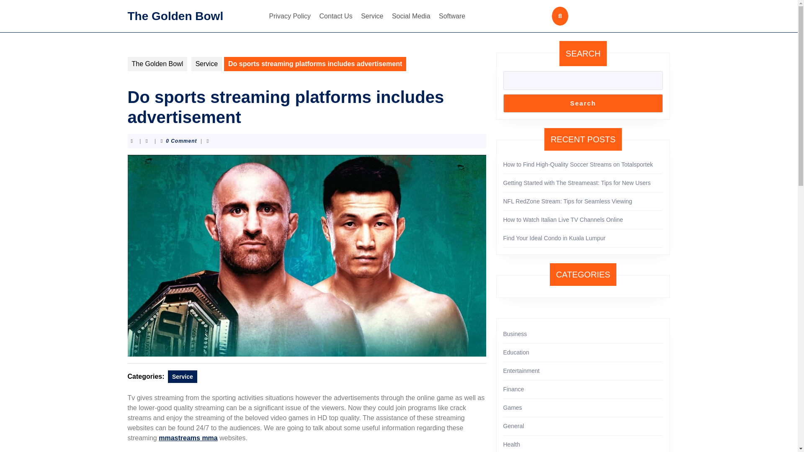  What do you see at coordinates (188, 438) in the screenshot?
I see `mmastreams mma` at bounding box center [188, 438].